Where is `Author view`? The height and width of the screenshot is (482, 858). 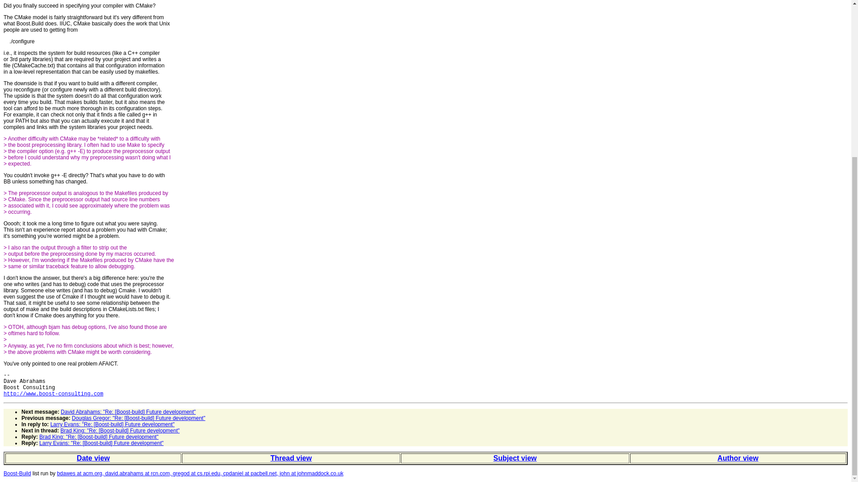 Author view is located at coordinates (738, 458).